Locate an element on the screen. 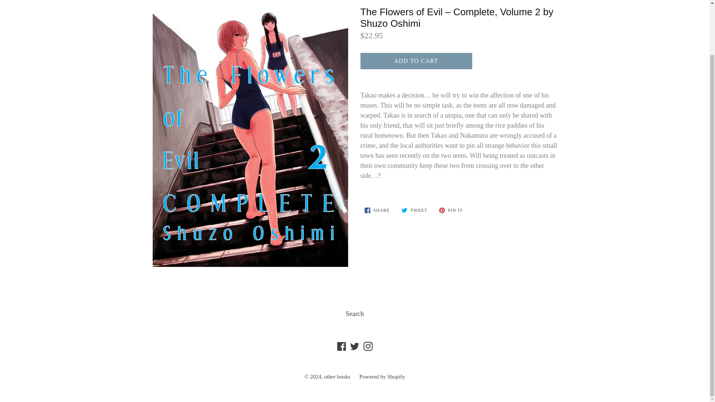 The image size is (715, 402). other books on Facebook is located at coordinates (342, 345).